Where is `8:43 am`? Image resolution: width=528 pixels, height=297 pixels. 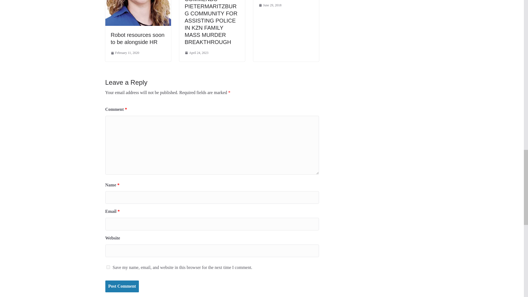
8:43 am is located at coordinates (125, 53).